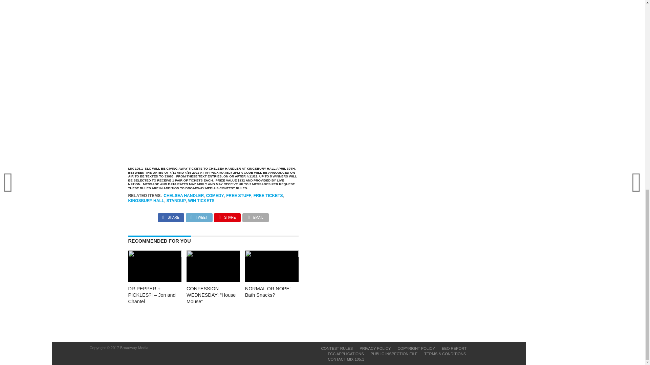 This screenshot has width=650, height=365. What do you see at coordinates (227, 216) in the screenshot?
I see `Pin This Post` at bounding box center [227, 216].